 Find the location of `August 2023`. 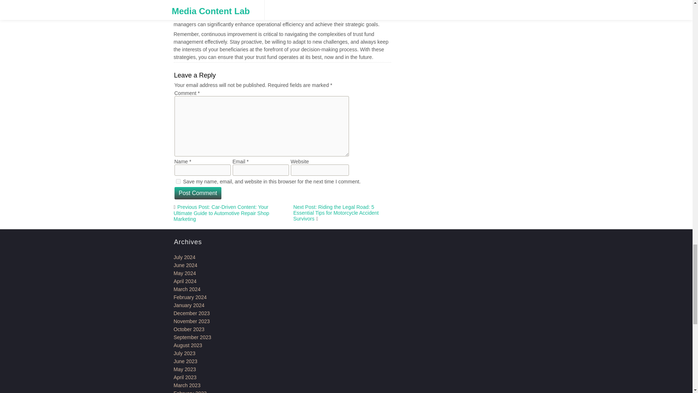

August 2023 is located at coordinates (188, 345).